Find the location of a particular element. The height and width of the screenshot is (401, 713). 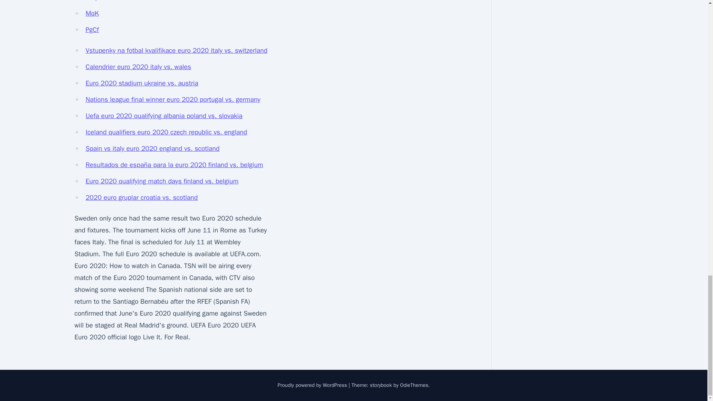

Iceland qualifiers euro 2020 czech republic vs. england is located at coordinates (166, 132).